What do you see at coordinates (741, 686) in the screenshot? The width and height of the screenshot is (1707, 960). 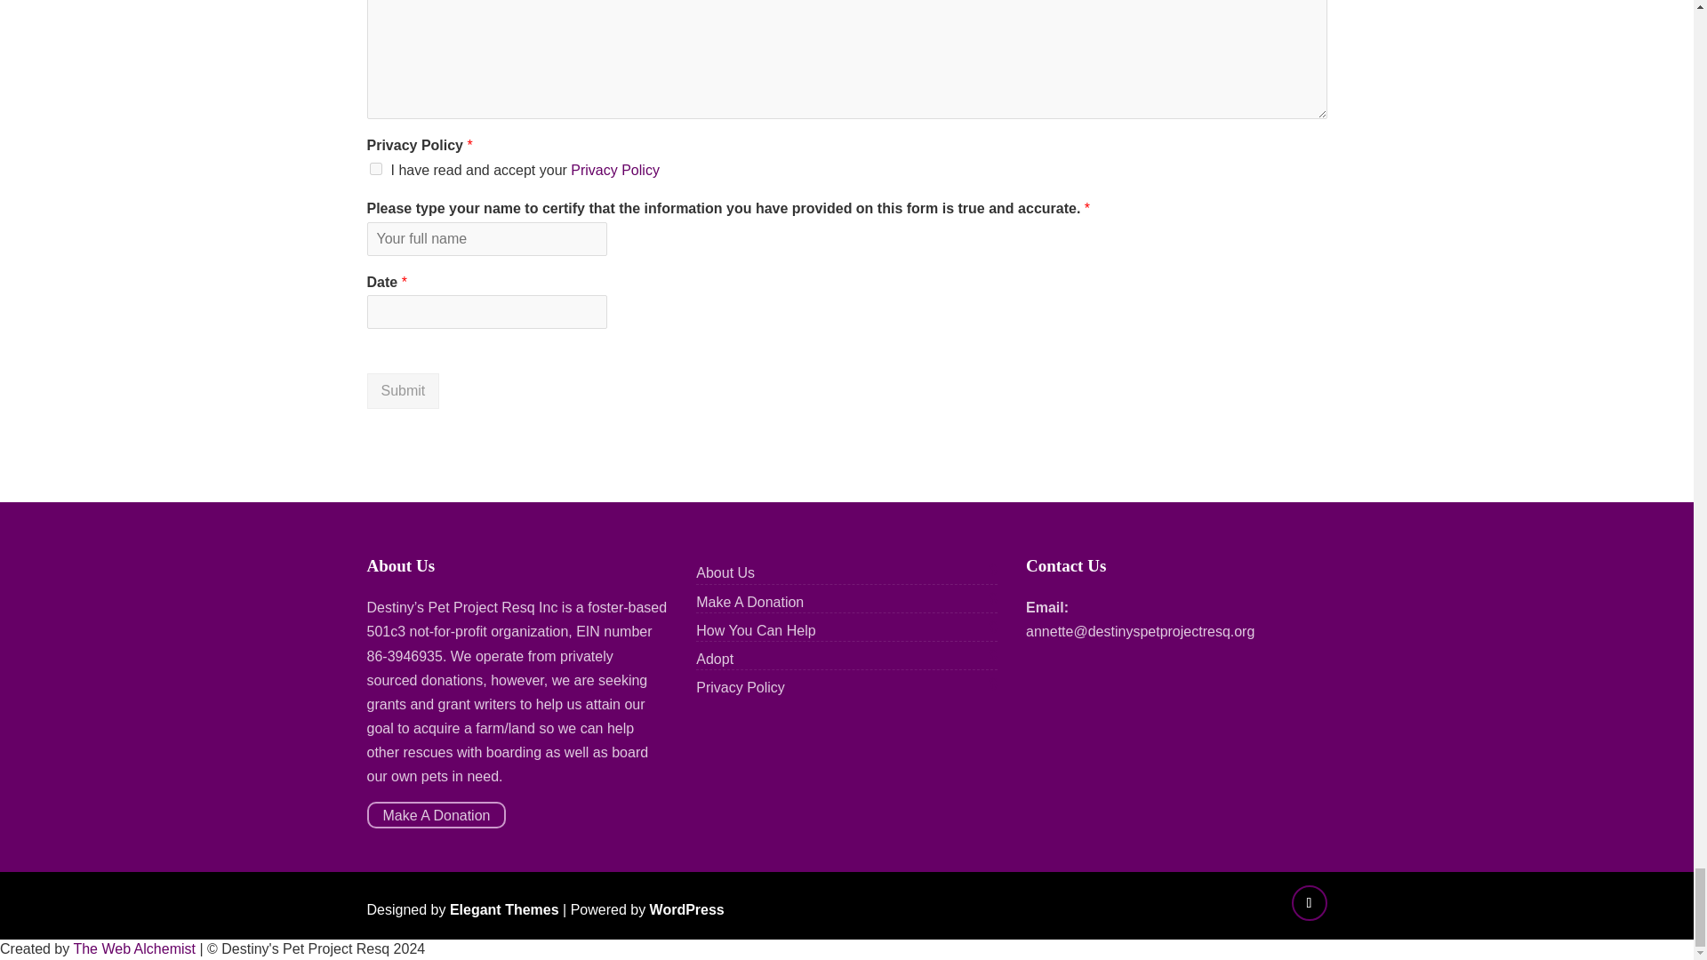 I see `Privacy Policy` at bounding box center [741, 686].